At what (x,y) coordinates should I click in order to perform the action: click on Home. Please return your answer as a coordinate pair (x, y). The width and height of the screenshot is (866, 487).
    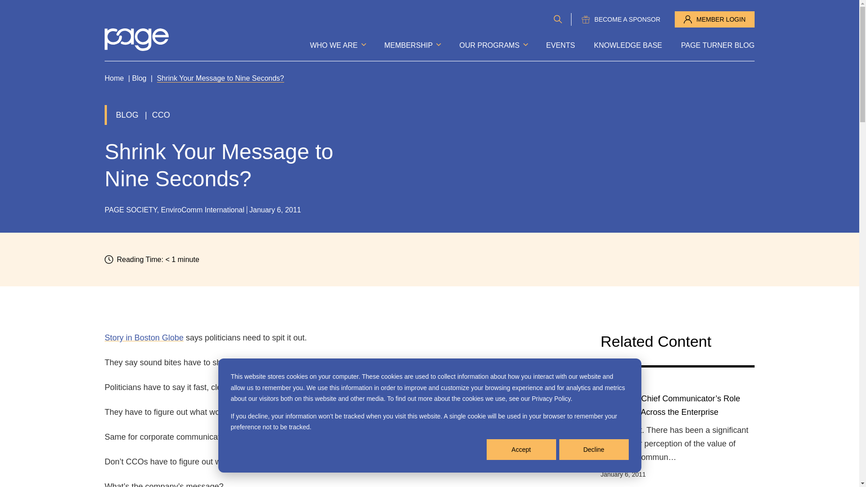
    Looking at the image, I should click on (114, 78).